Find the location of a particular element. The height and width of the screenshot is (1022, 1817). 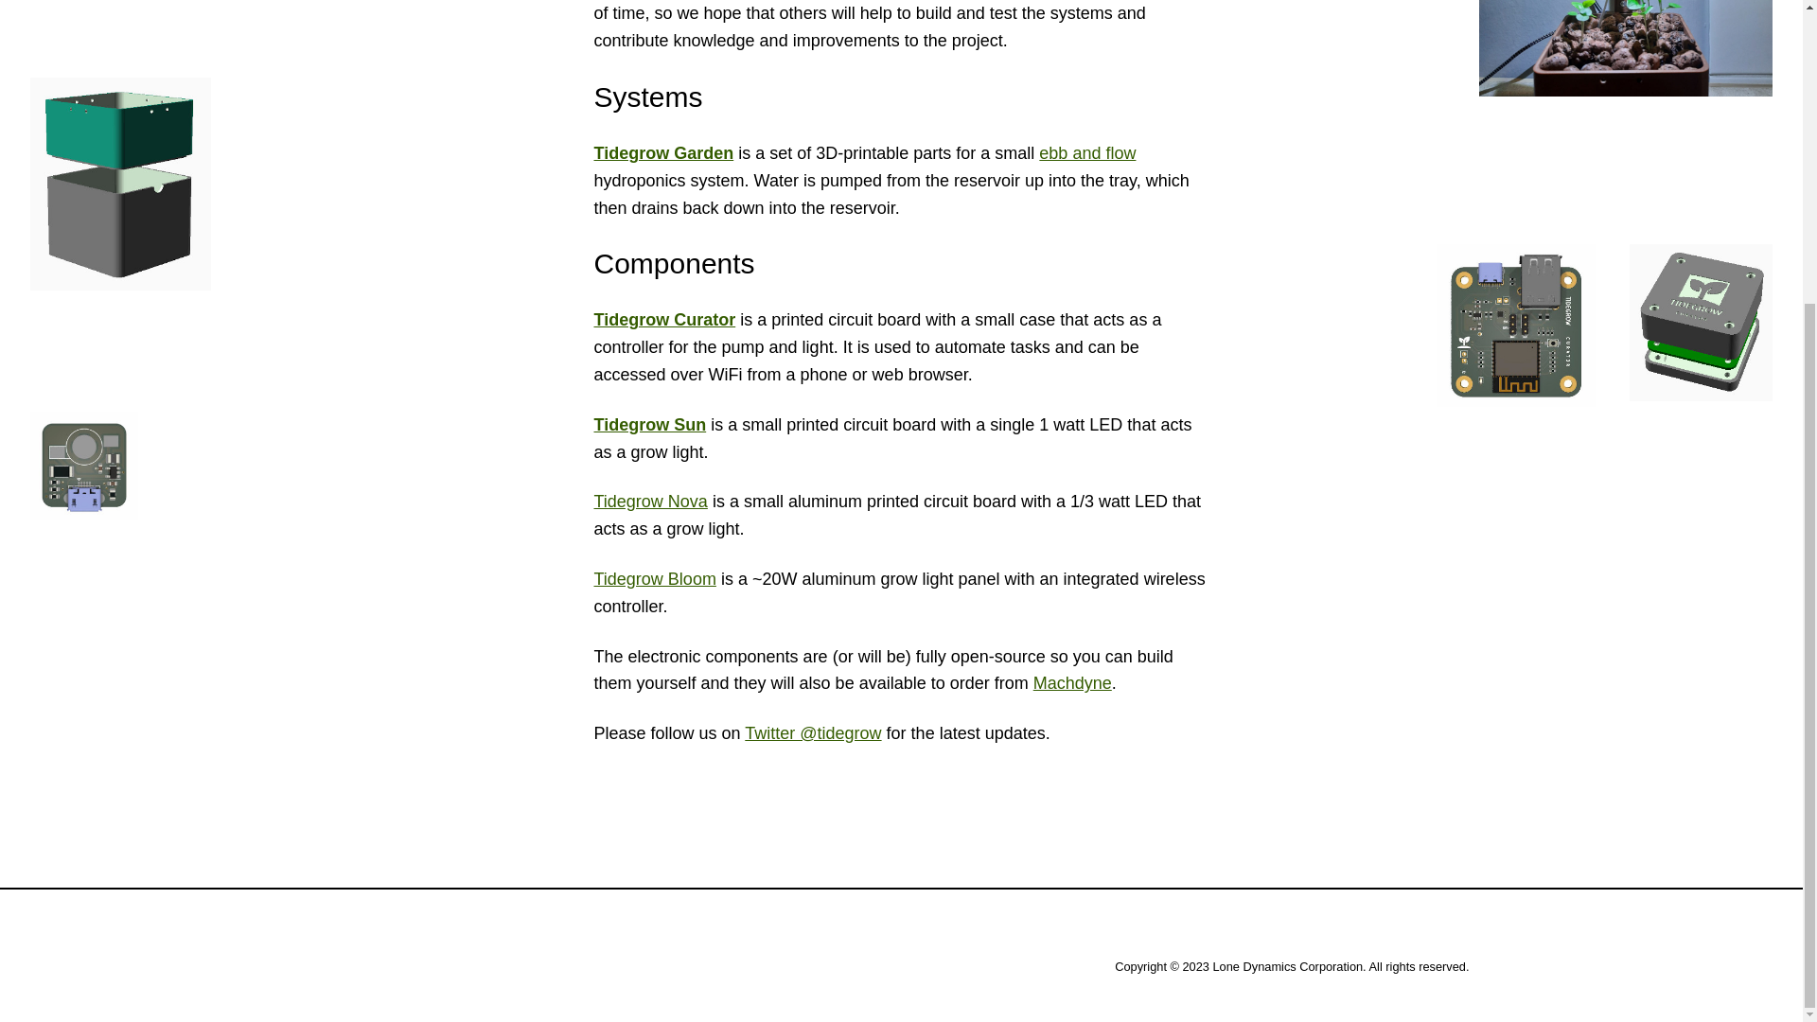

Tidegrow Nova is located at coordinates (651, 502).